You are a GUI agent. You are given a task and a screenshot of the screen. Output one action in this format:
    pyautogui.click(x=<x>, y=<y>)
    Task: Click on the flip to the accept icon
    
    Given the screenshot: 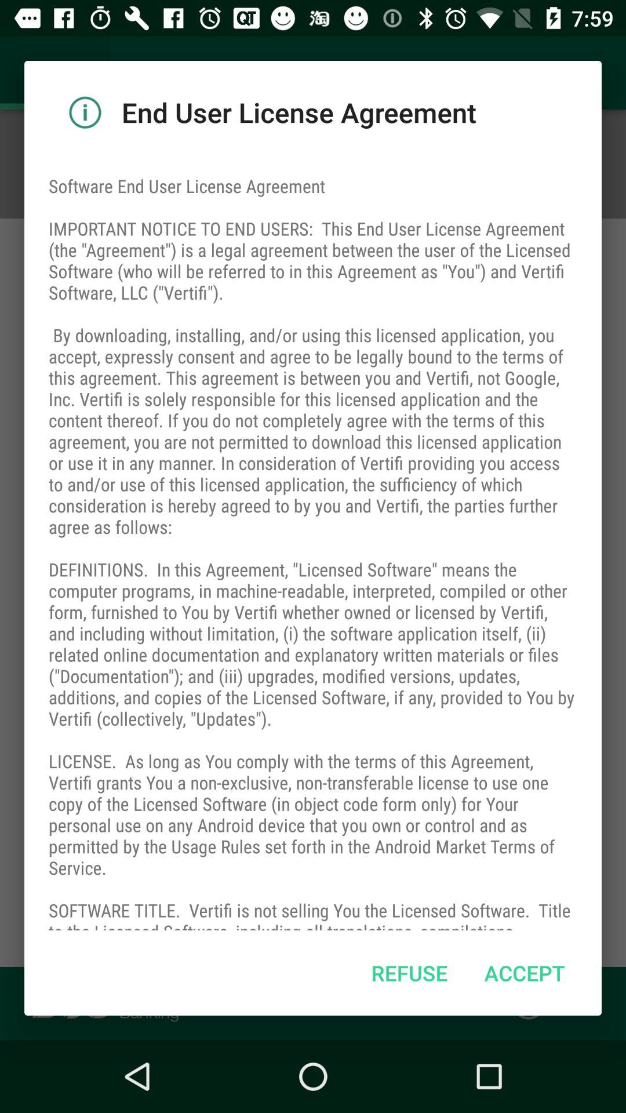 What is the action you would take?
    pyautogui.click(x=524, y=973)
    